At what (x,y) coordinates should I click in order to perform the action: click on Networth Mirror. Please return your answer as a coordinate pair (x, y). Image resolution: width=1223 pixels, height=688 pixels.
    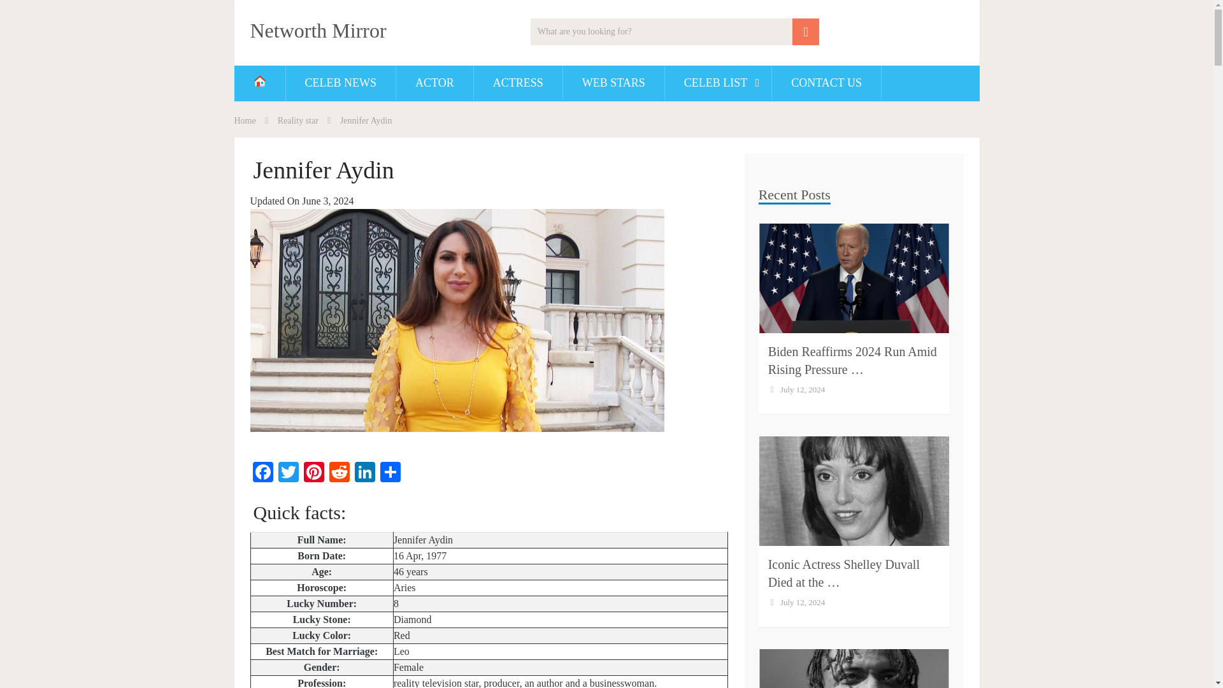
    Looking at the image, I should click on (317, 31).